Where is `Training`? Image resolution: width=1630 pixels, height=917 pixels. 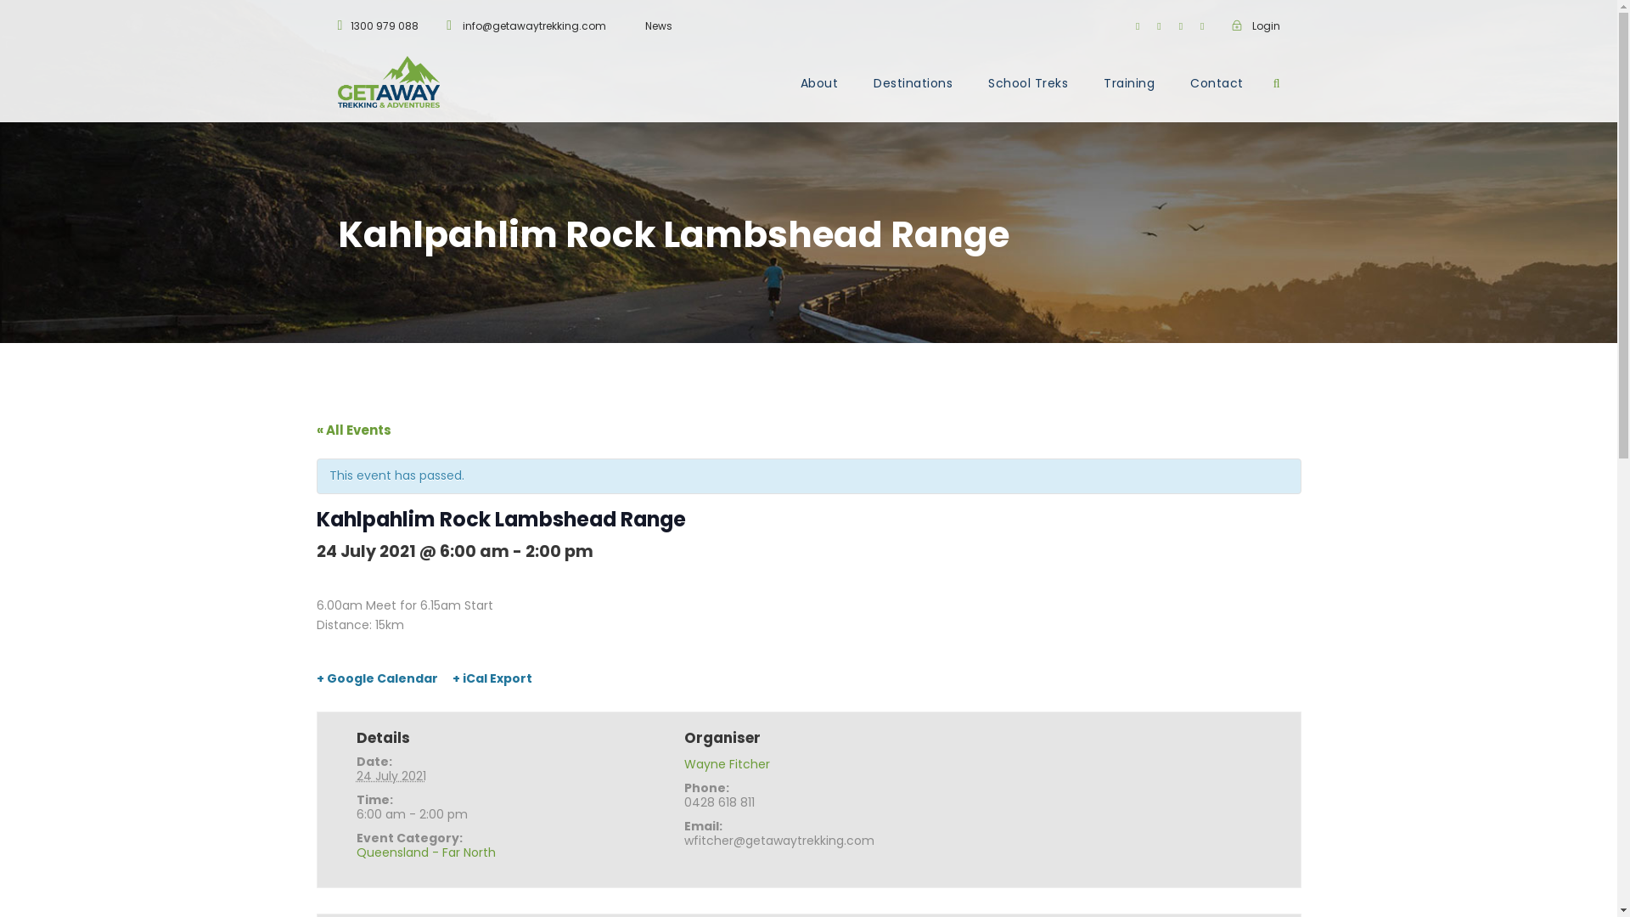 Training is located at coordinates (1129, 98).